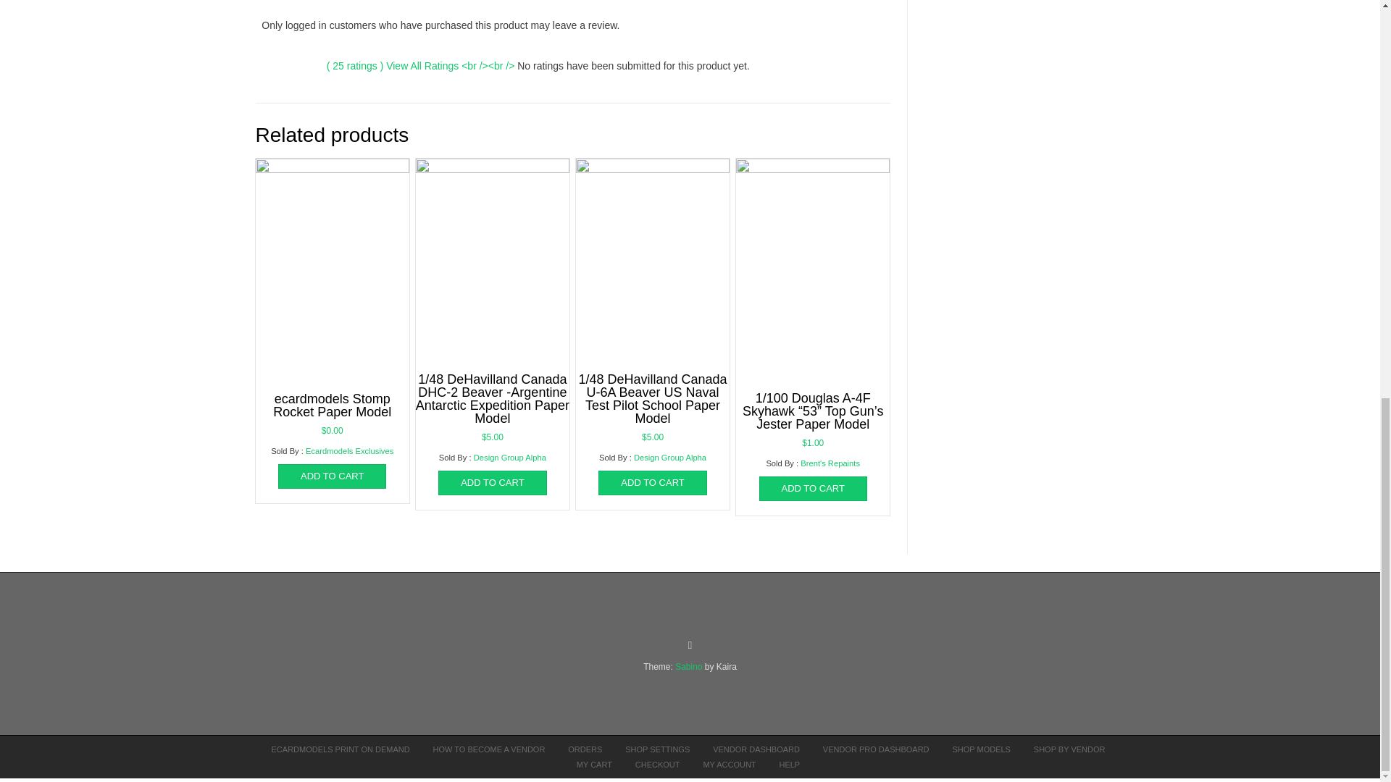 The height and width of the screenshot is (782, 1391). Describe the element at coordinates (510, 458) in the screenshot. I see `Design Group Alpha` at that location.